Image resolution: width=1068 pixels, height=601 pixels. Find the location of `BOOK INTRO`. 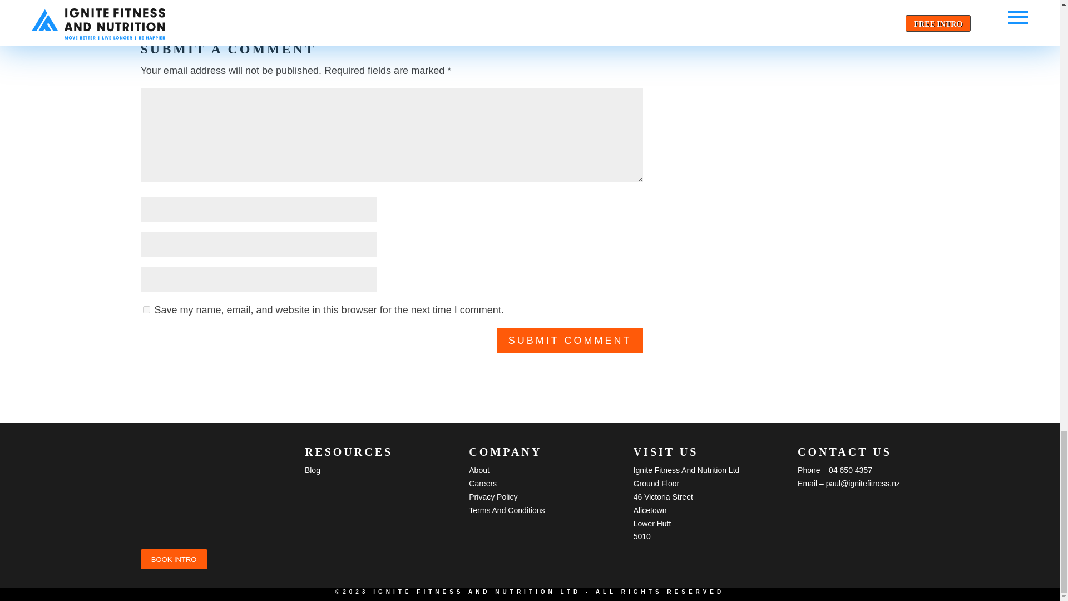

BOOK INTRO is located at coordinates (174, 559).